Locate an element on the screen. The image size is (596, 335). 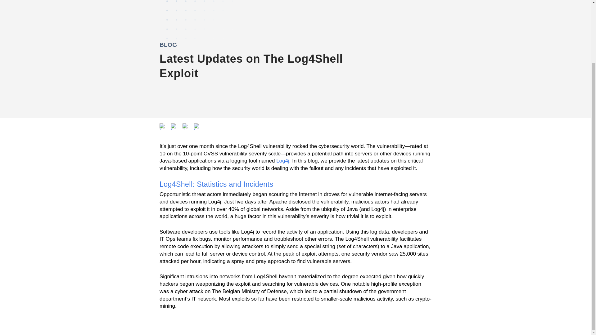
Twitter is located at coordinates (186, 127).